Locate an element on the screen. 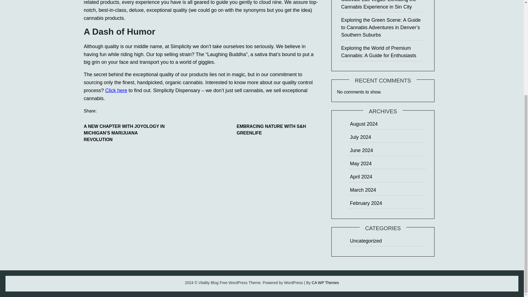 This screenshot has width=528, height=297. March 2024 is located at coordinates (363, 190).